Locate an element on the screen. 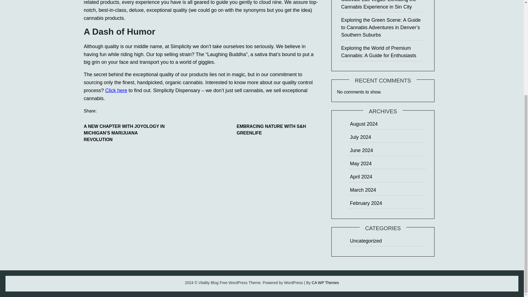 This screenshot has width=528, height=297. March 2024 is located at coordinates (363, 190).